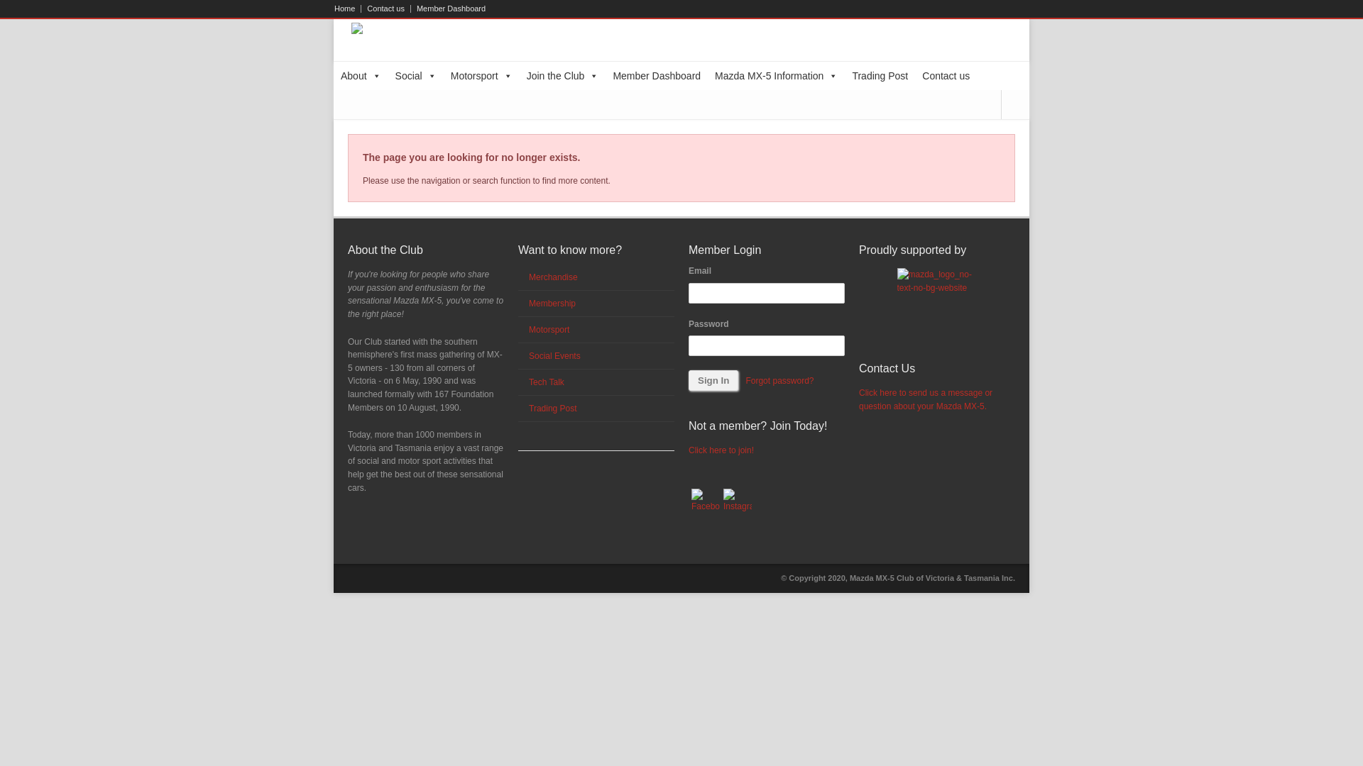 This screenshot has width=1363, height=766. Describe the element at coordinates (416, 76) in the screenshot. I see `Social` at that location.